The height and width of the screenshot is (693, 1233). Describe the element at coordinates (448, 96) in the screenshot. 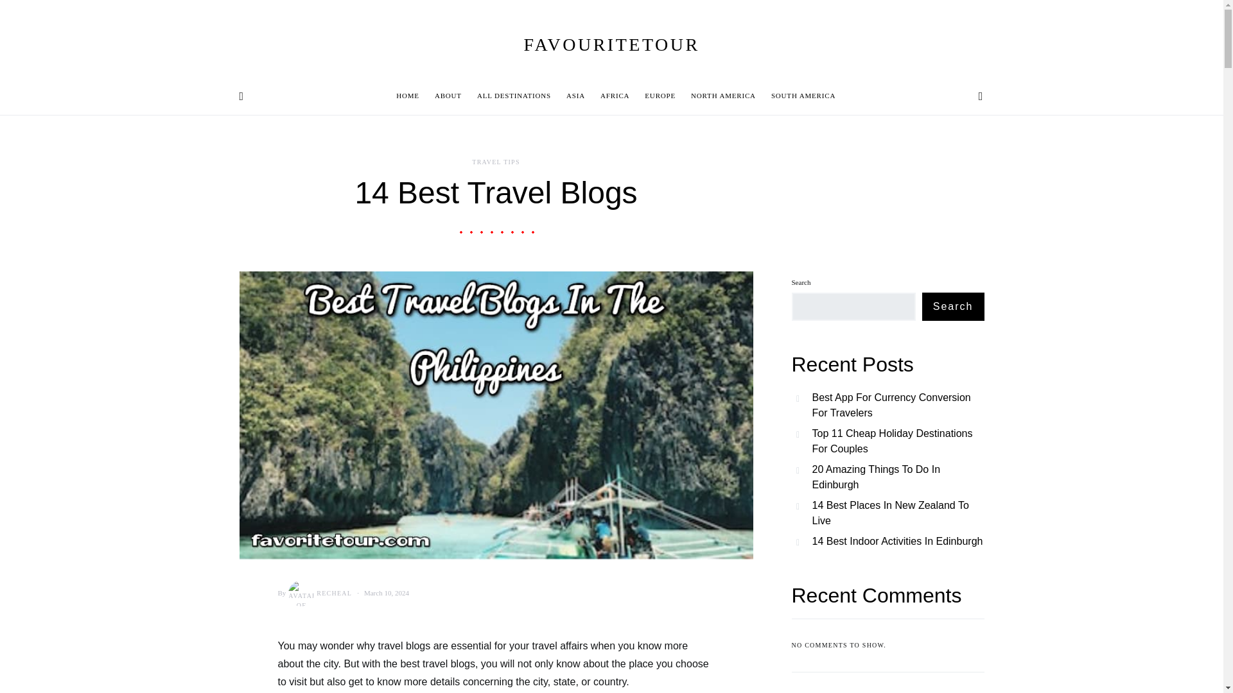

I see `ABOUT` at that location.